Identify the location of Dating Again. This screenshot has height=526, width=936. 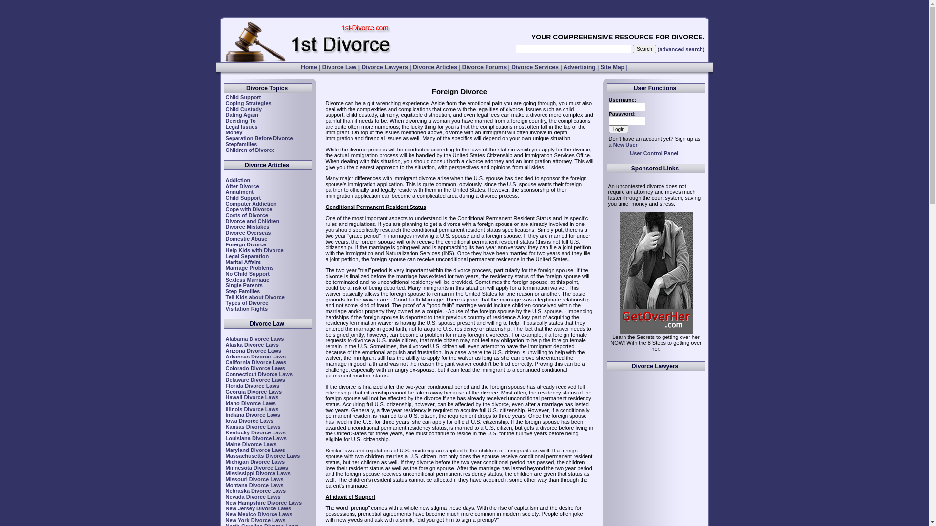
(242, 115).